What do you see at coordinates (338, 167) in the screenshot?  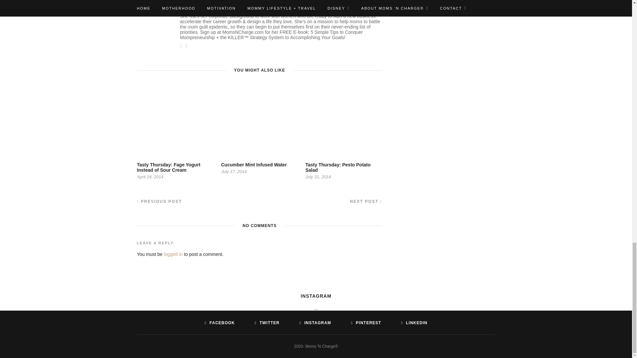 I see `Tasty Thursday: Pesto Potato Salad` at bounding box center [338, 167].